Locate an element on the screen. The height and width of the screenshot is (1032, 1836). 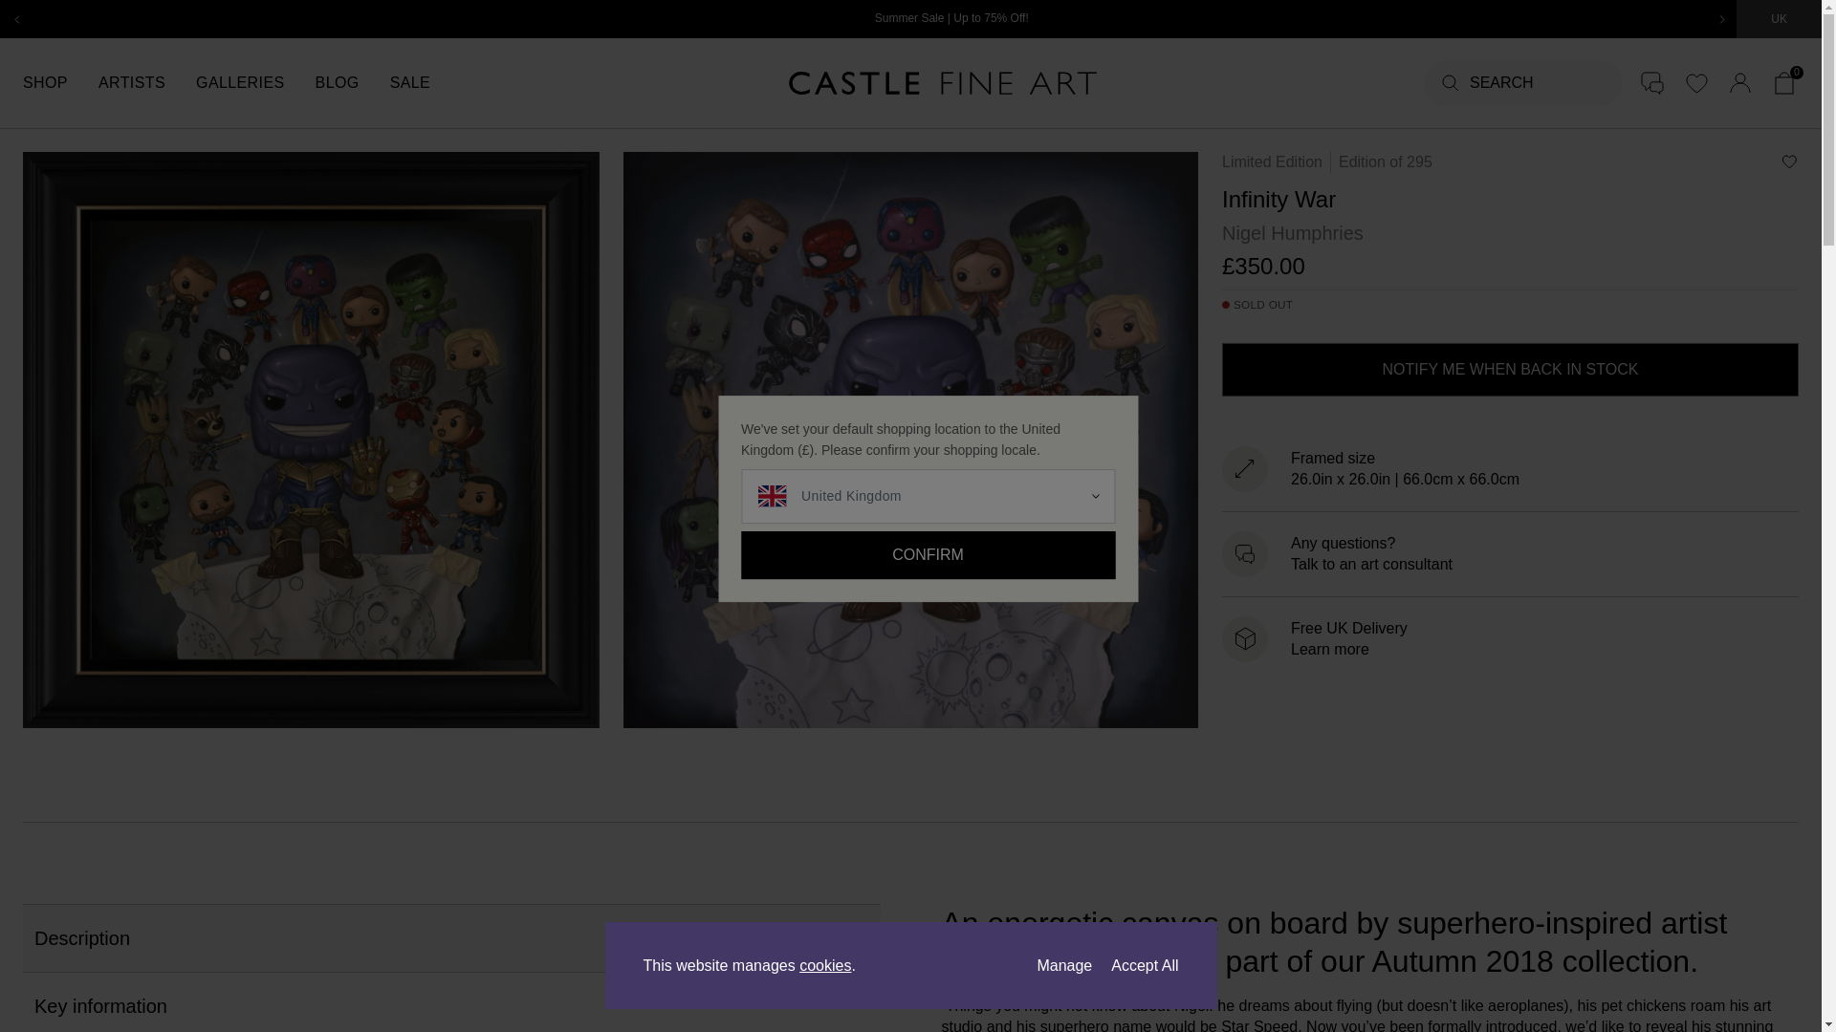
SHOP is located at coordinates (60, 82).